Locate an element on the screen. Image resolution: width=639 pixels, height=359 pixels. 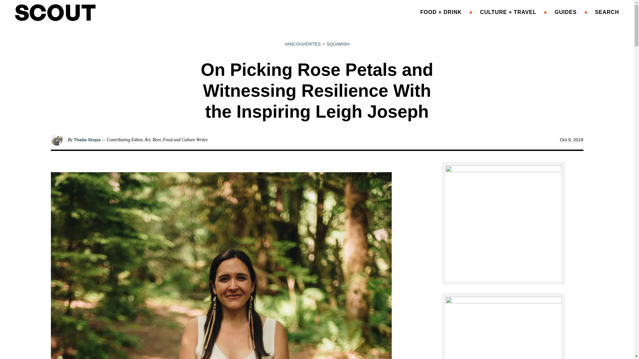
Thalia Stopa is located at coordinates (87, 140).